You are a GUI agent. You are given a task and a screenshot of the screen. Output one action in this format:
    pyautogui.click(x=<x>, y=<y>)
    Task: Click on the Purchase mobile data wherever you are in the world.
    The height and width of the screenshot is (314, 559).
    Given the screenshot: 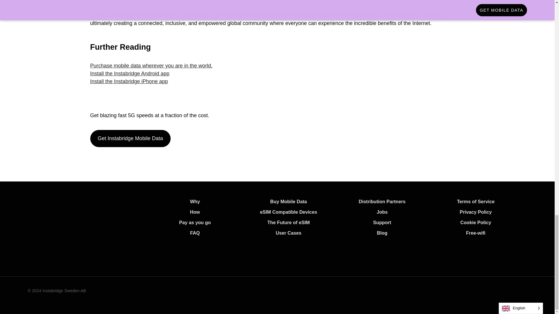 What is the action you would take?
    pyautogui.click(x=151, y=66)
    